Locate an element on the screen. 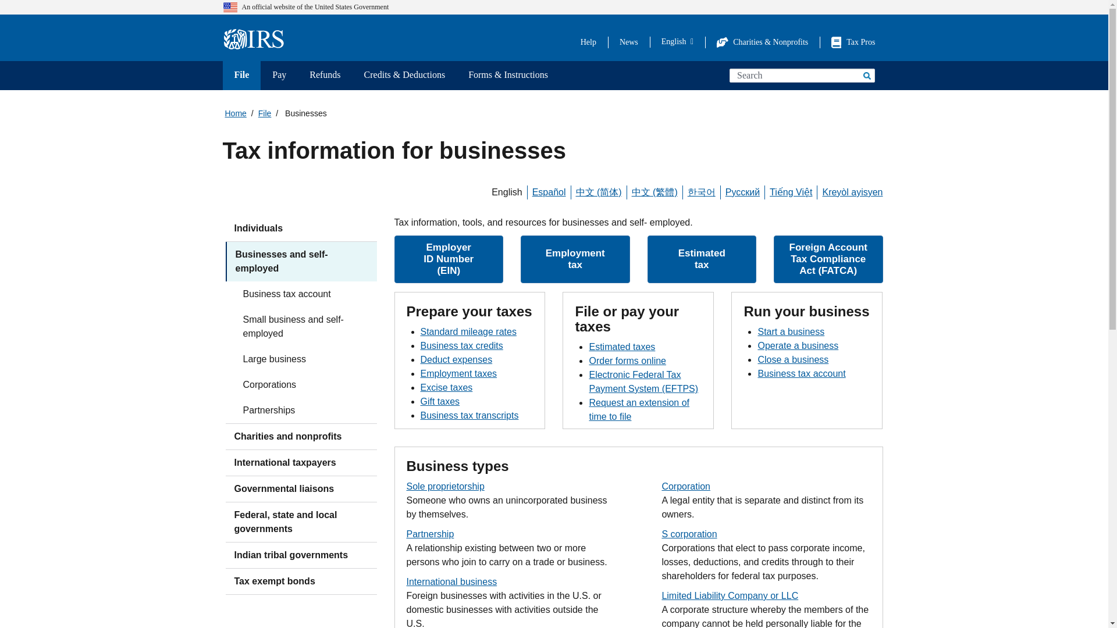 Image resolution: width=1117 pixels, height=628 pixels. Tax Pros is located at coordinates (853, 42).